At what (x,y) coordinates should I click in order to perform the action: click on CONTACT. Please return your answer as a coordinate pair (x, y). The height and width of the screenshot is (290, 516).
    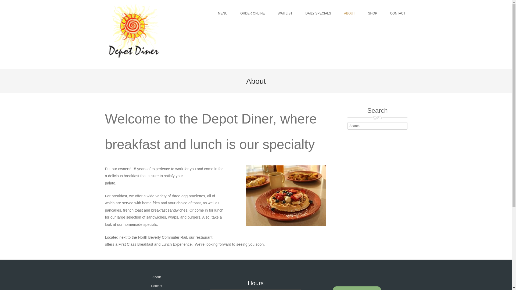
    Looking at the image, I should click on (397, 13).